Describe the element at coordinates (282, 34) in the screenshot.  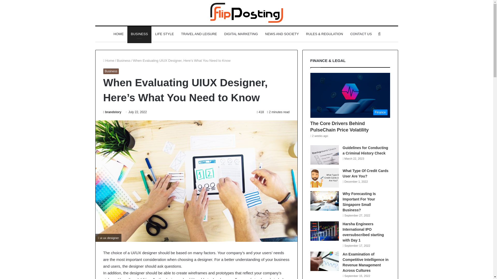
I see `NEWS AND SOCIETY` at that location.